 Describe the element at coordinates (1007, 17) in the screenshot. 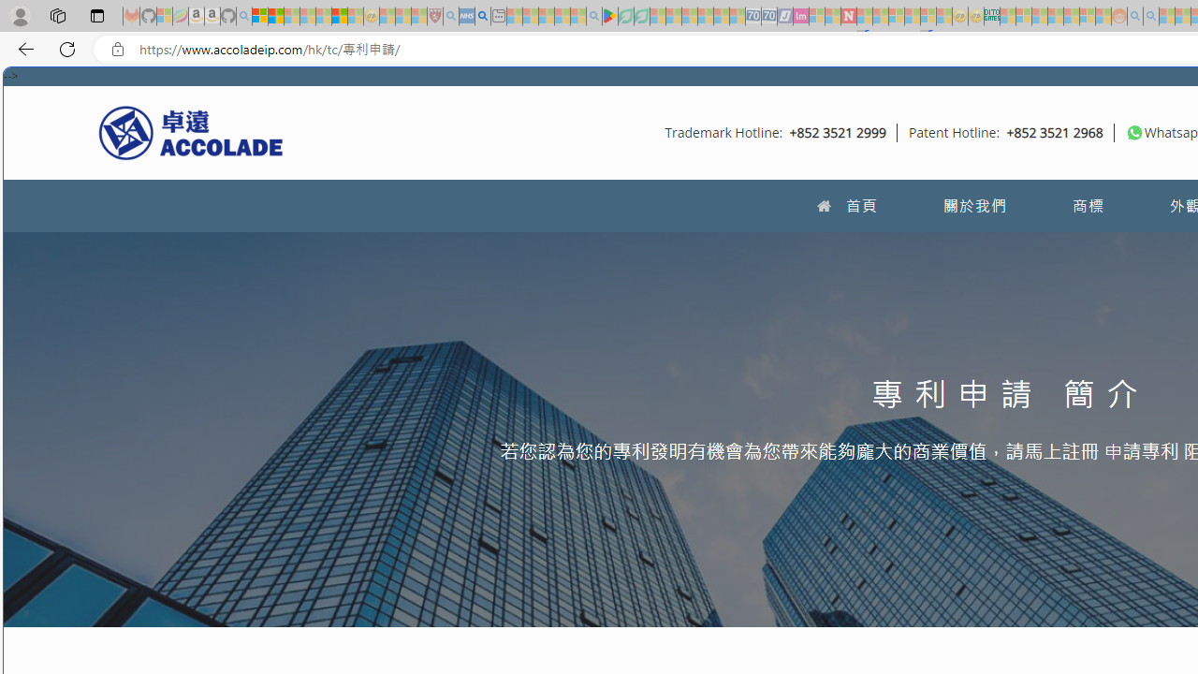

I see `MSNBC - MSN - Sleeping` at that location.